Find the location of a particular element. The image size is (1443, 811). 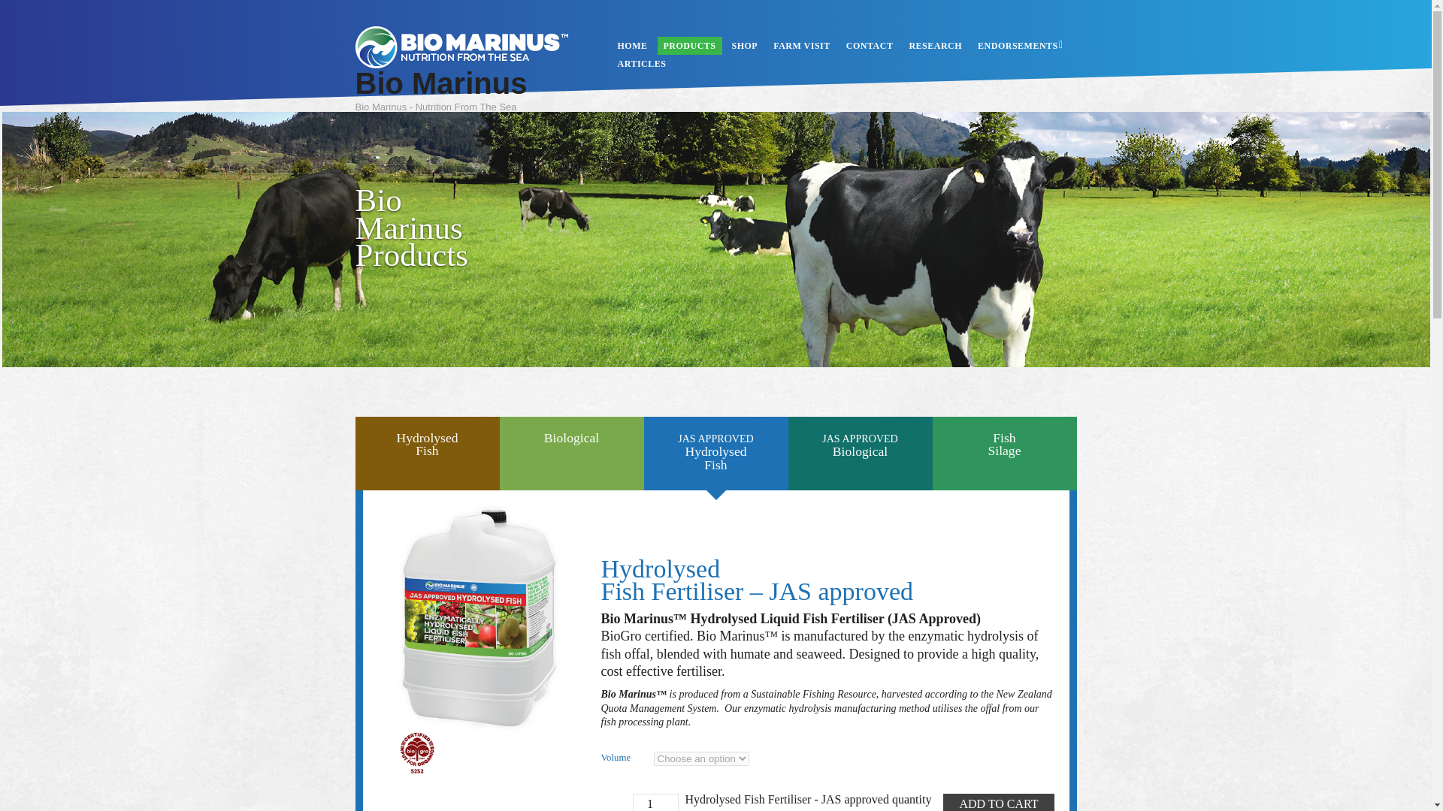

CONTACT is located at coordinates (440, 83).